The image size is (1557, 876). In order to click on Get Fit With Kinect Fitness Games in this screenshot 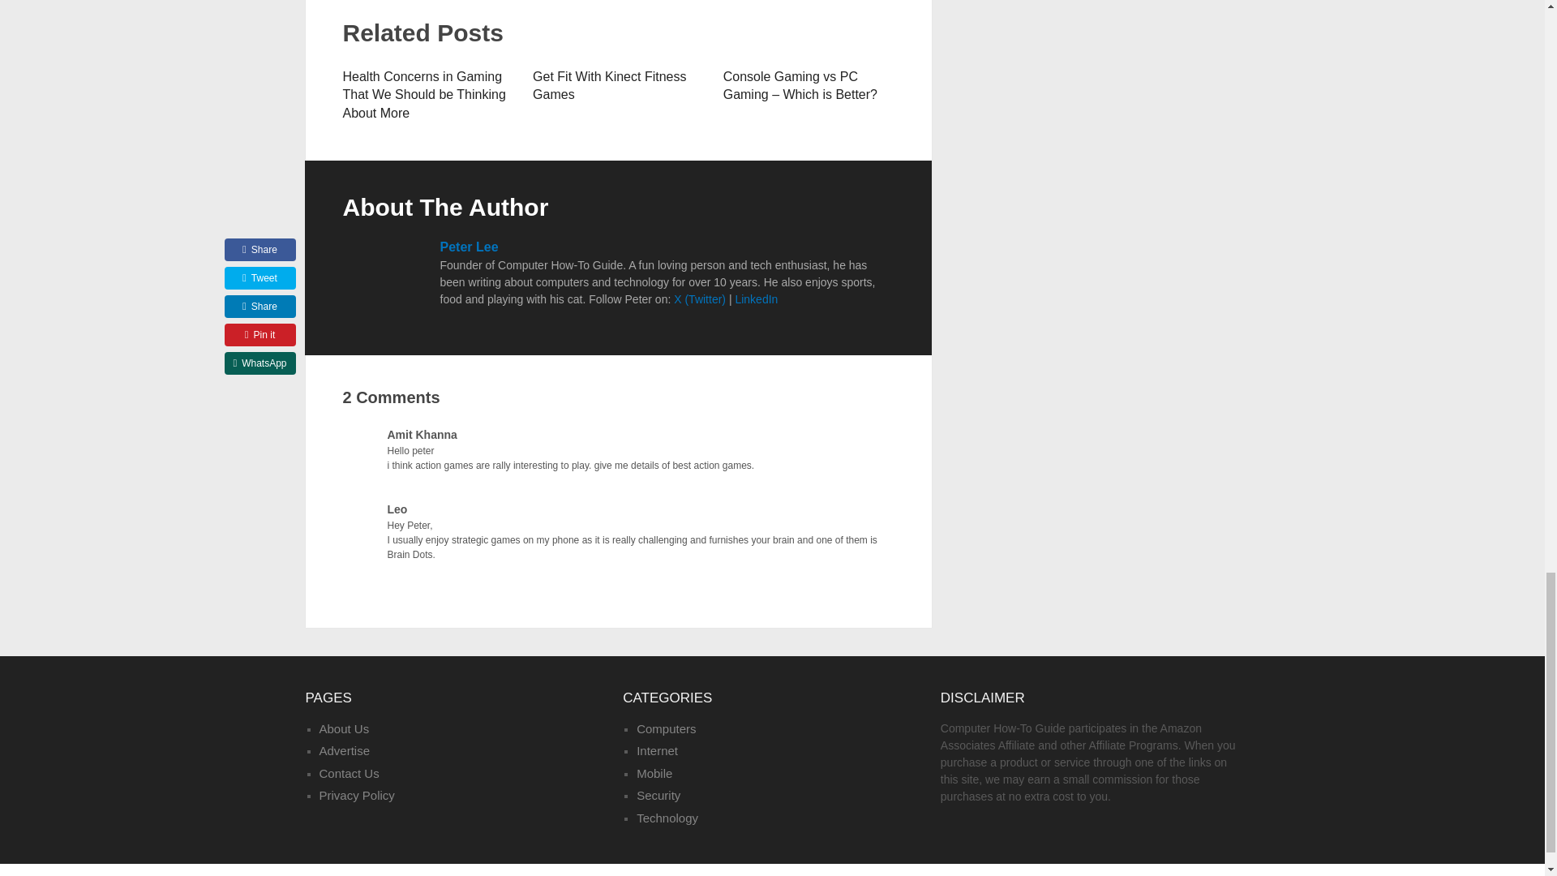, I will do `click(609, 86)`.